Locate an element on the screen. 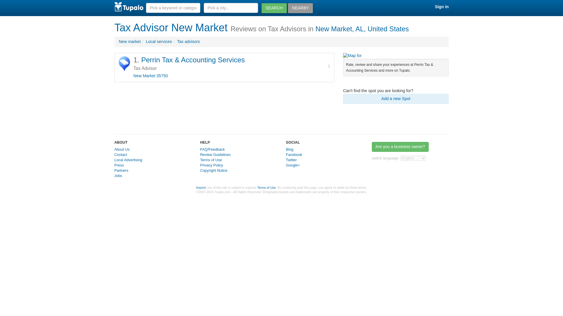 Image resolution: width=563 pixels, height=316 pixels. Twitter is located at coordinates (291, 160).